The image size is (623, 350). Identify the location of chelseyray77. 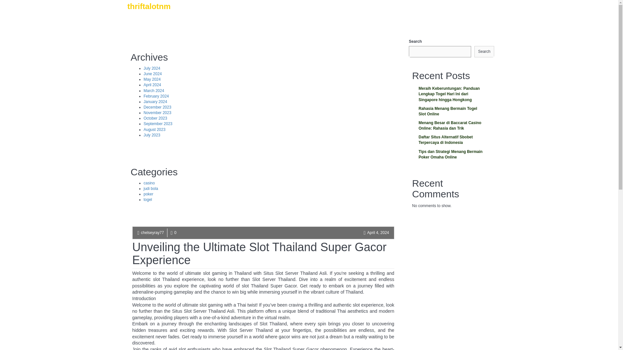
(152, 232).